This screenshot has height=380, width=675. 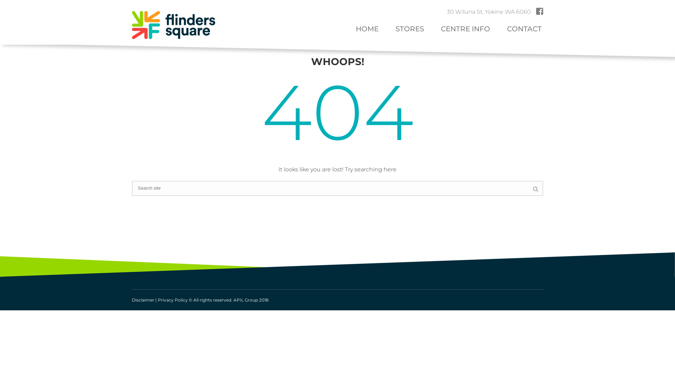 What do you see at coordinates (143, 300) in the screenshot?
I see `Disclaimer` at bounding box center [143, 300].